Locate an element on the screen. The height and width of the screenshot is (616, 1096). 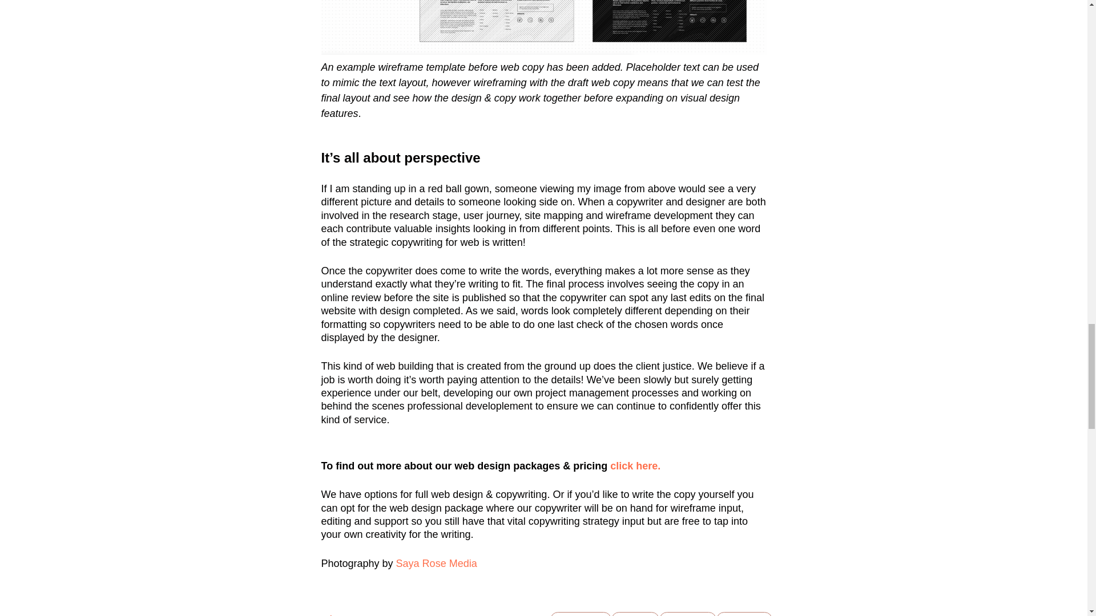
Saya Rose Media is located at coordinates (436, 564).